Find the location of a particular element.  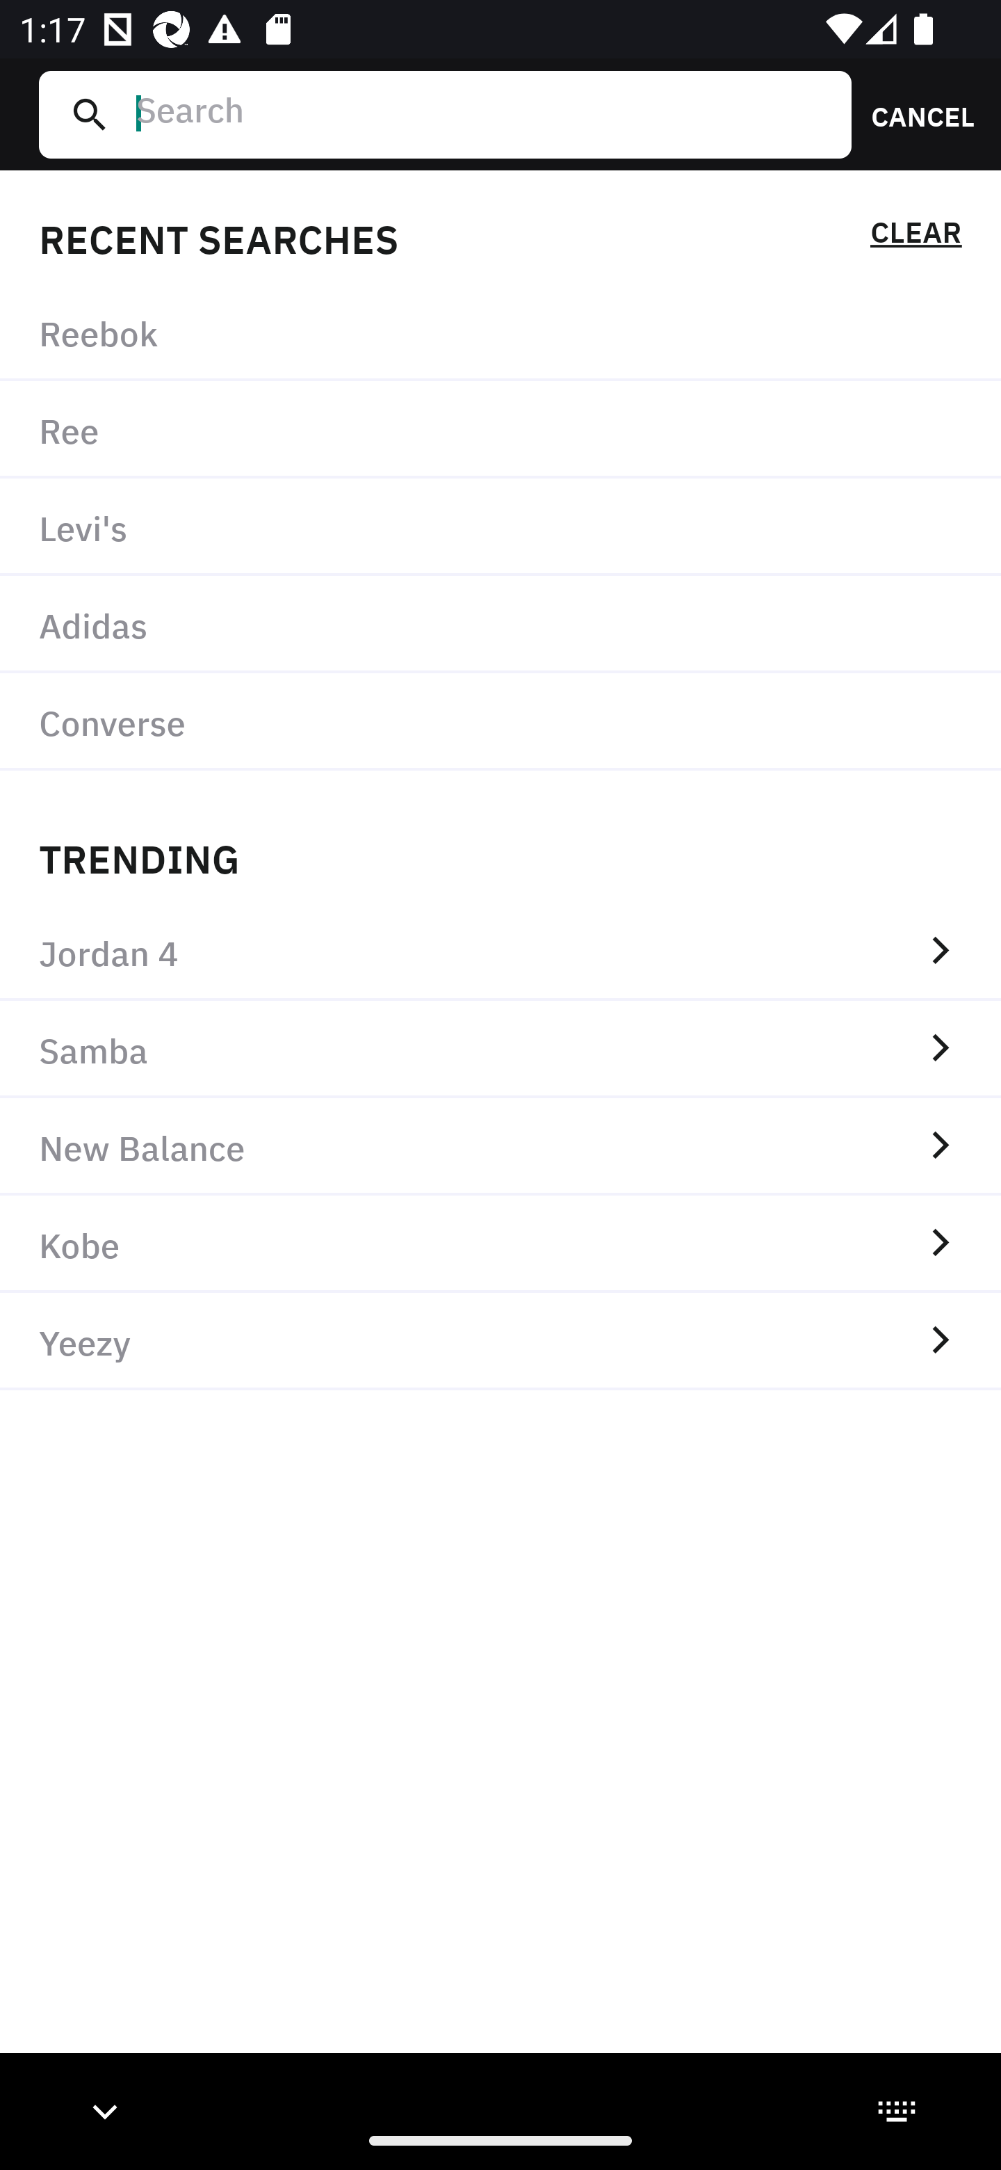

New Balance  is located at coordinates (500, 1146).